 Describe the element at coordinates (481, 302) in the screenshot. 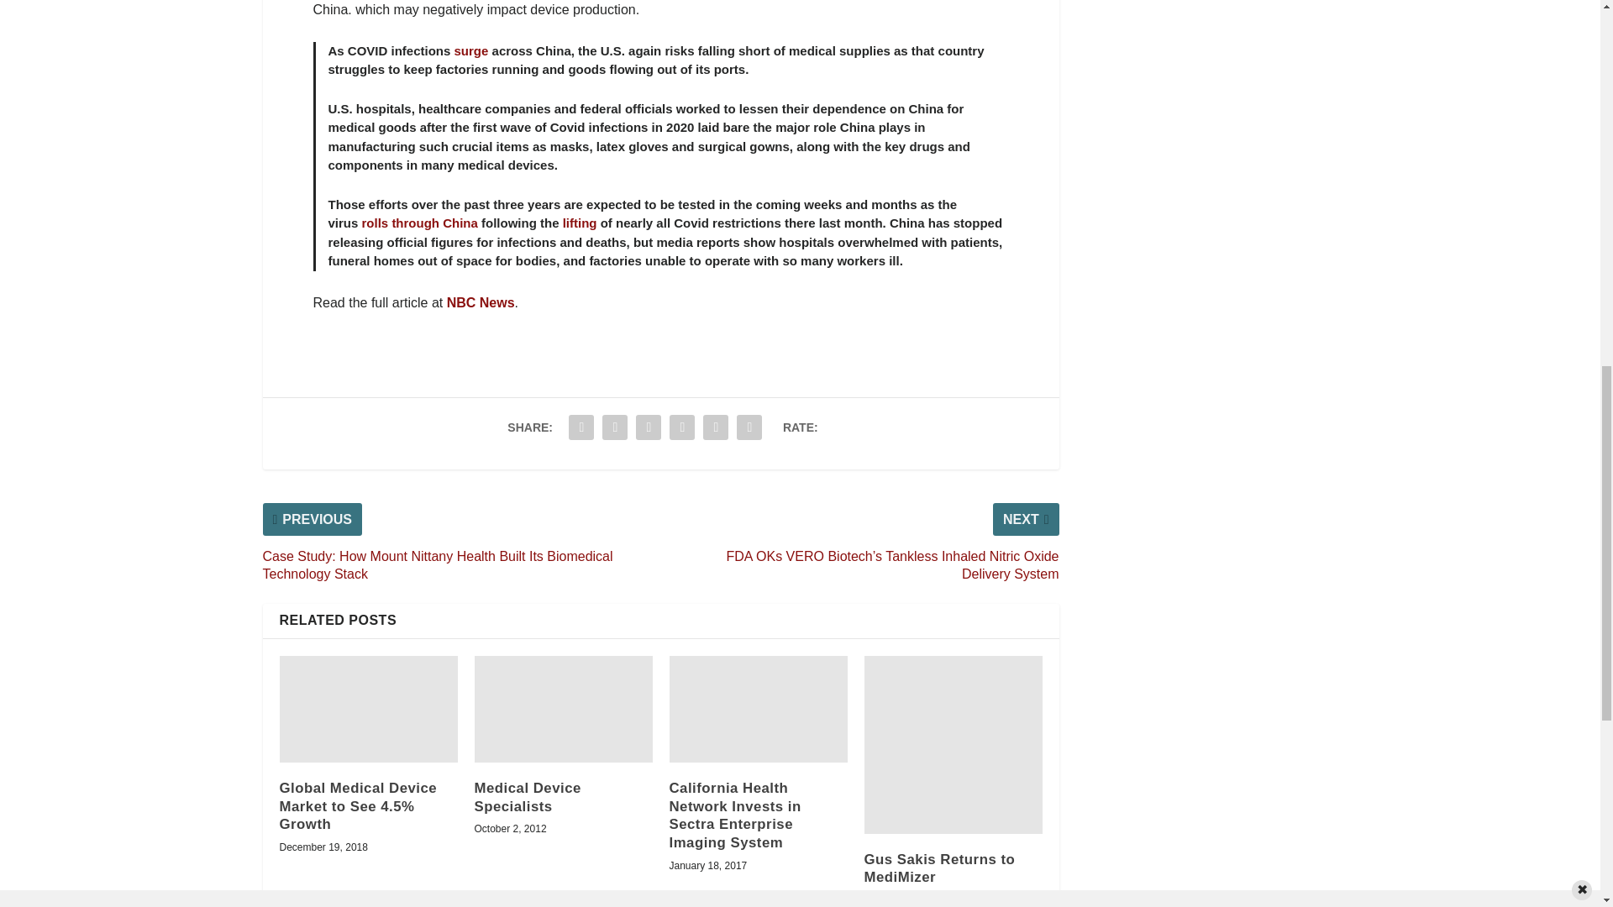

I see `NBC News` at that location.